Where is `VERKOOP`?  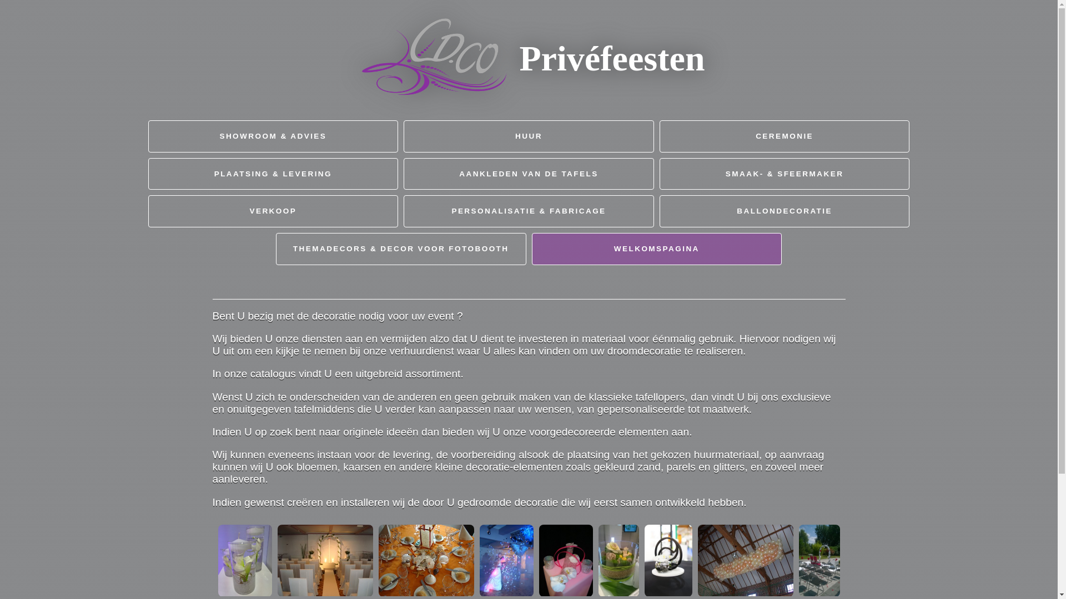 VERKOOP is located at coordinates (273, 211).